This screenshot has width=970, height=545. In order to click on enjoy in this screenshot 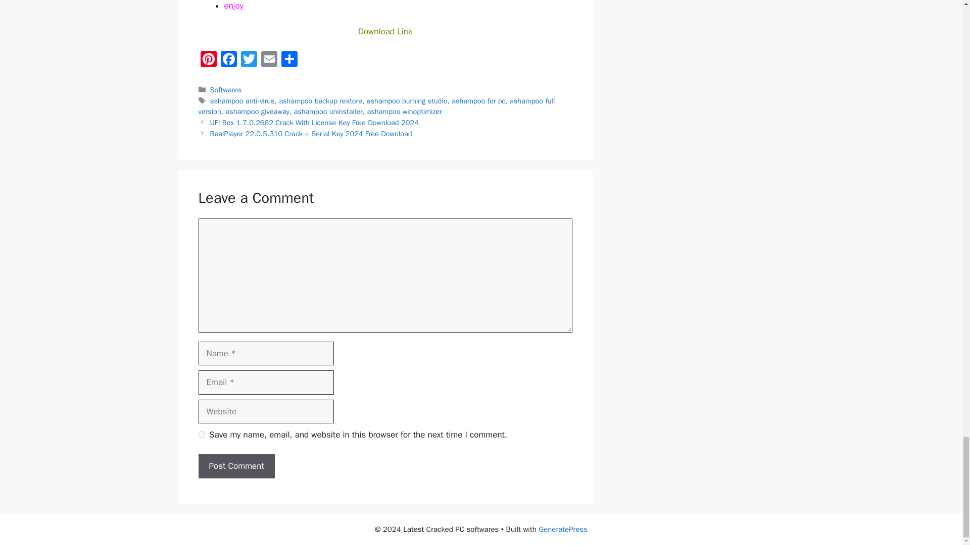, I will do `click(233, 6)`.